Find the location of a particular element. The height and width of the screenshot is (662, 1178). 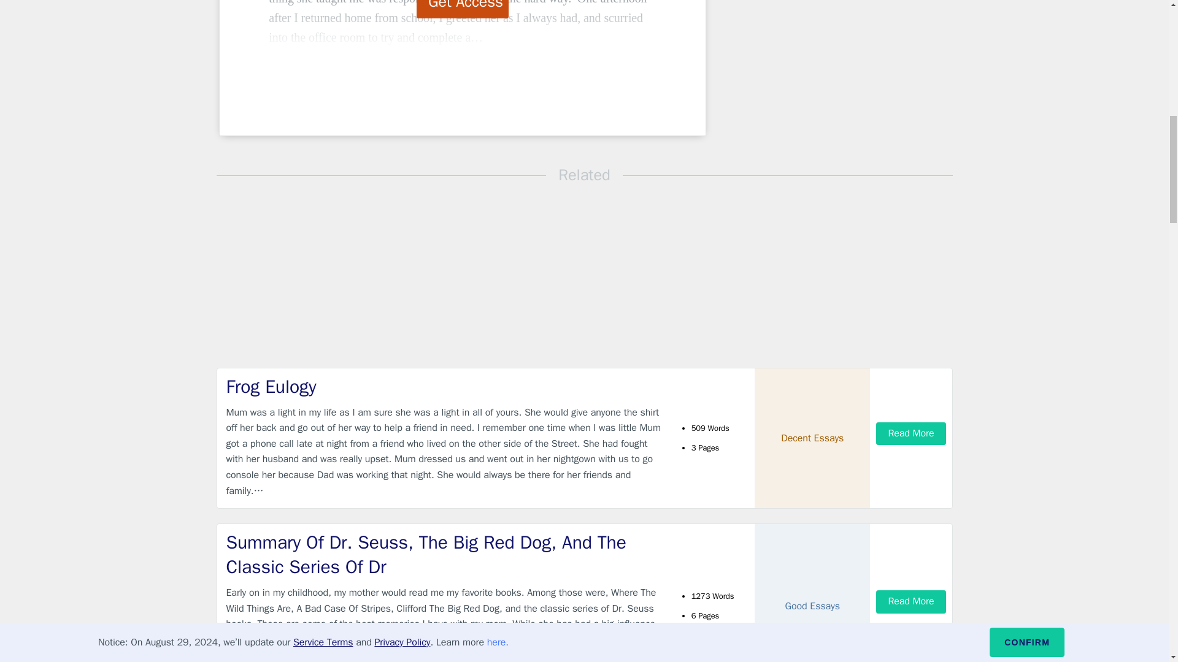

Read More is located at coordinates (910, 433).